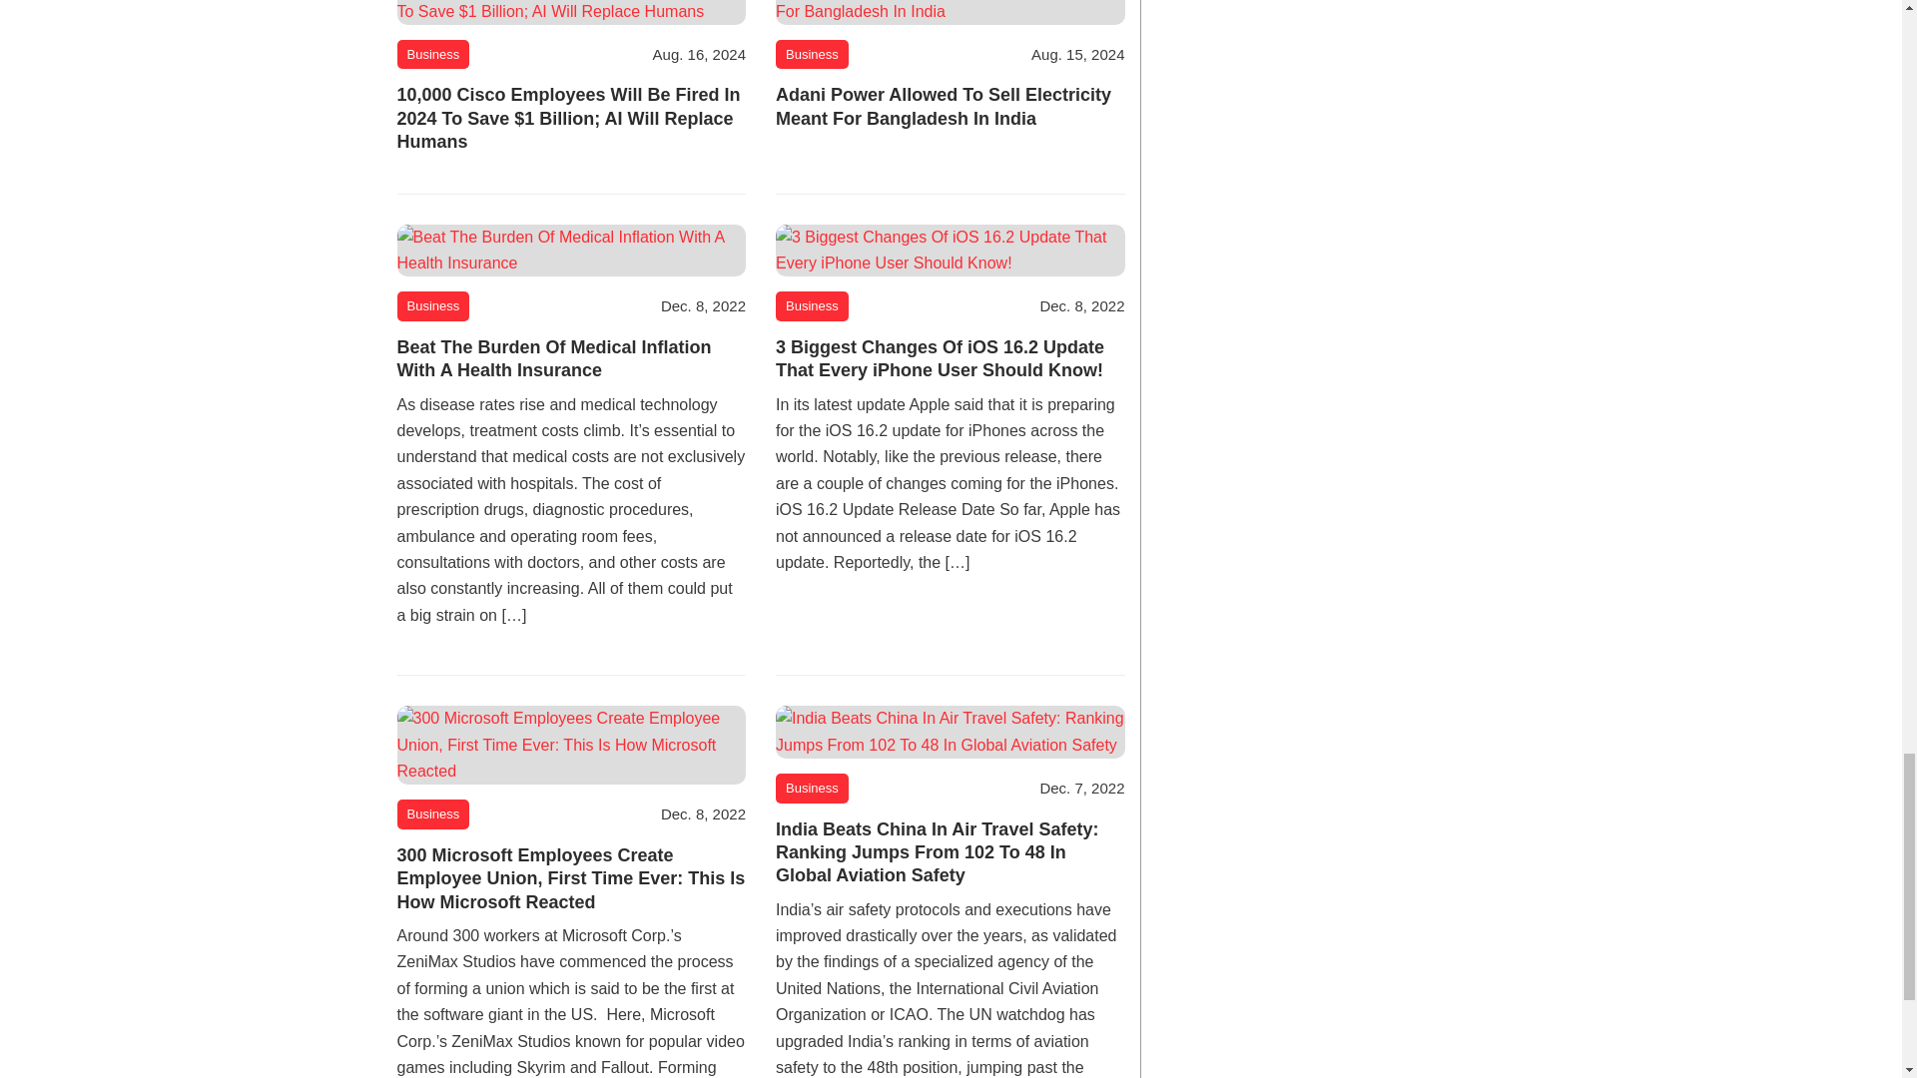  I want to click on Business, so click(433, 814).